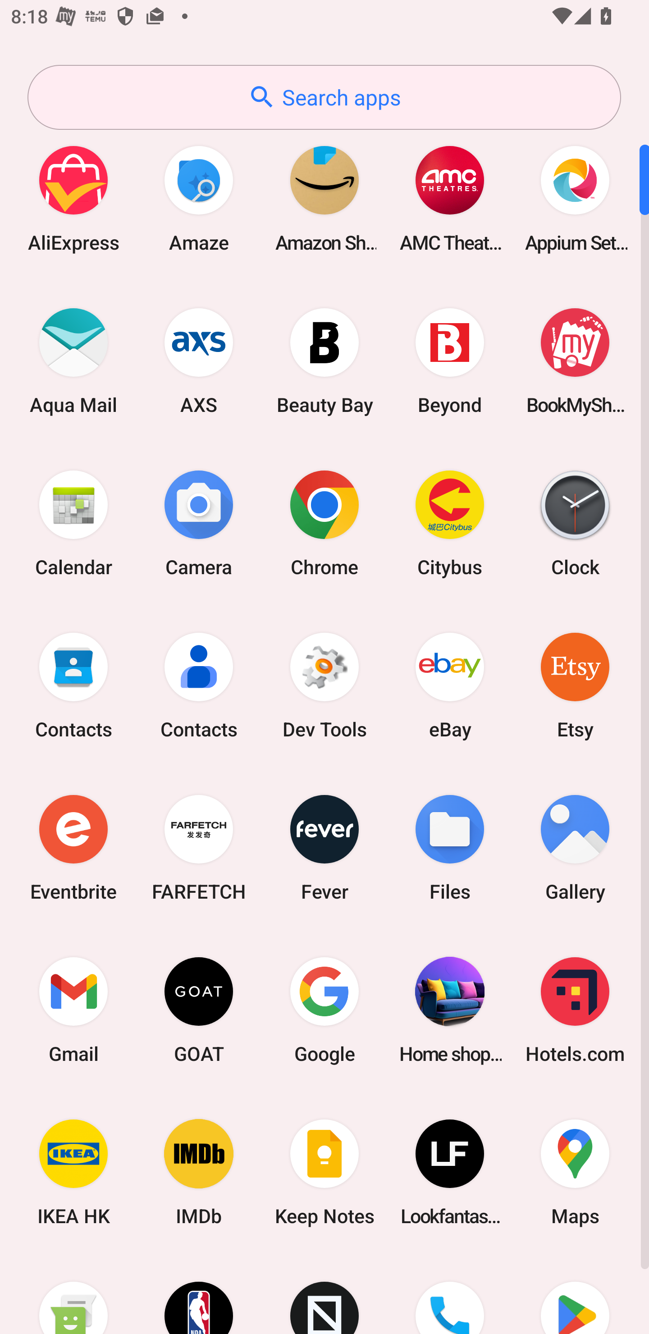  I want to click on FARFETCH, so click(199, 847).